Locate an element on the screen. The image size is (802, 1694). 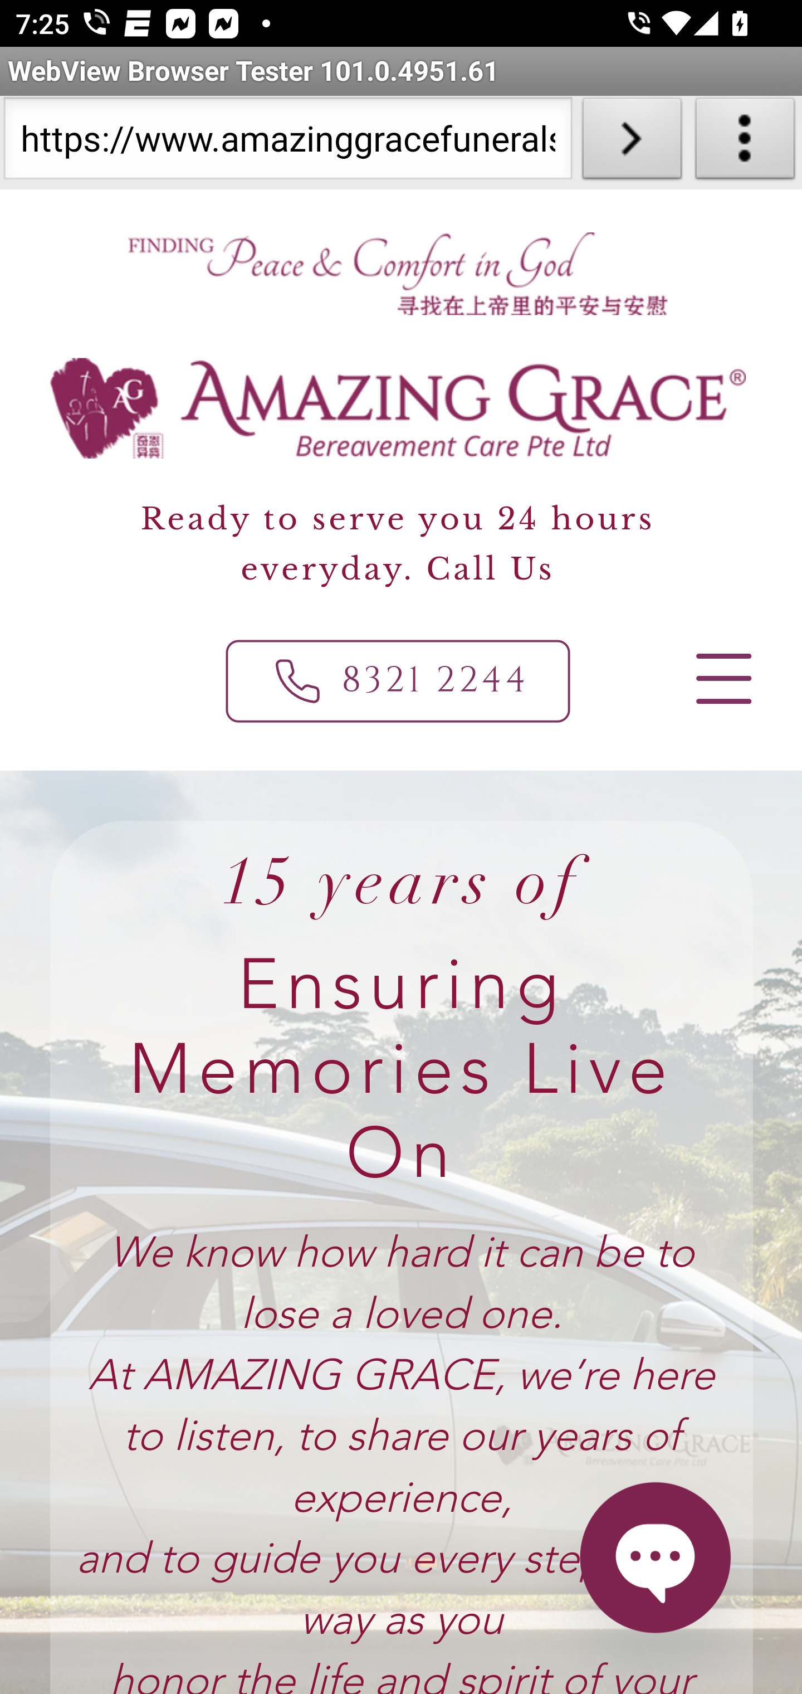
8321 2244 is located at coordinates (398, 681).